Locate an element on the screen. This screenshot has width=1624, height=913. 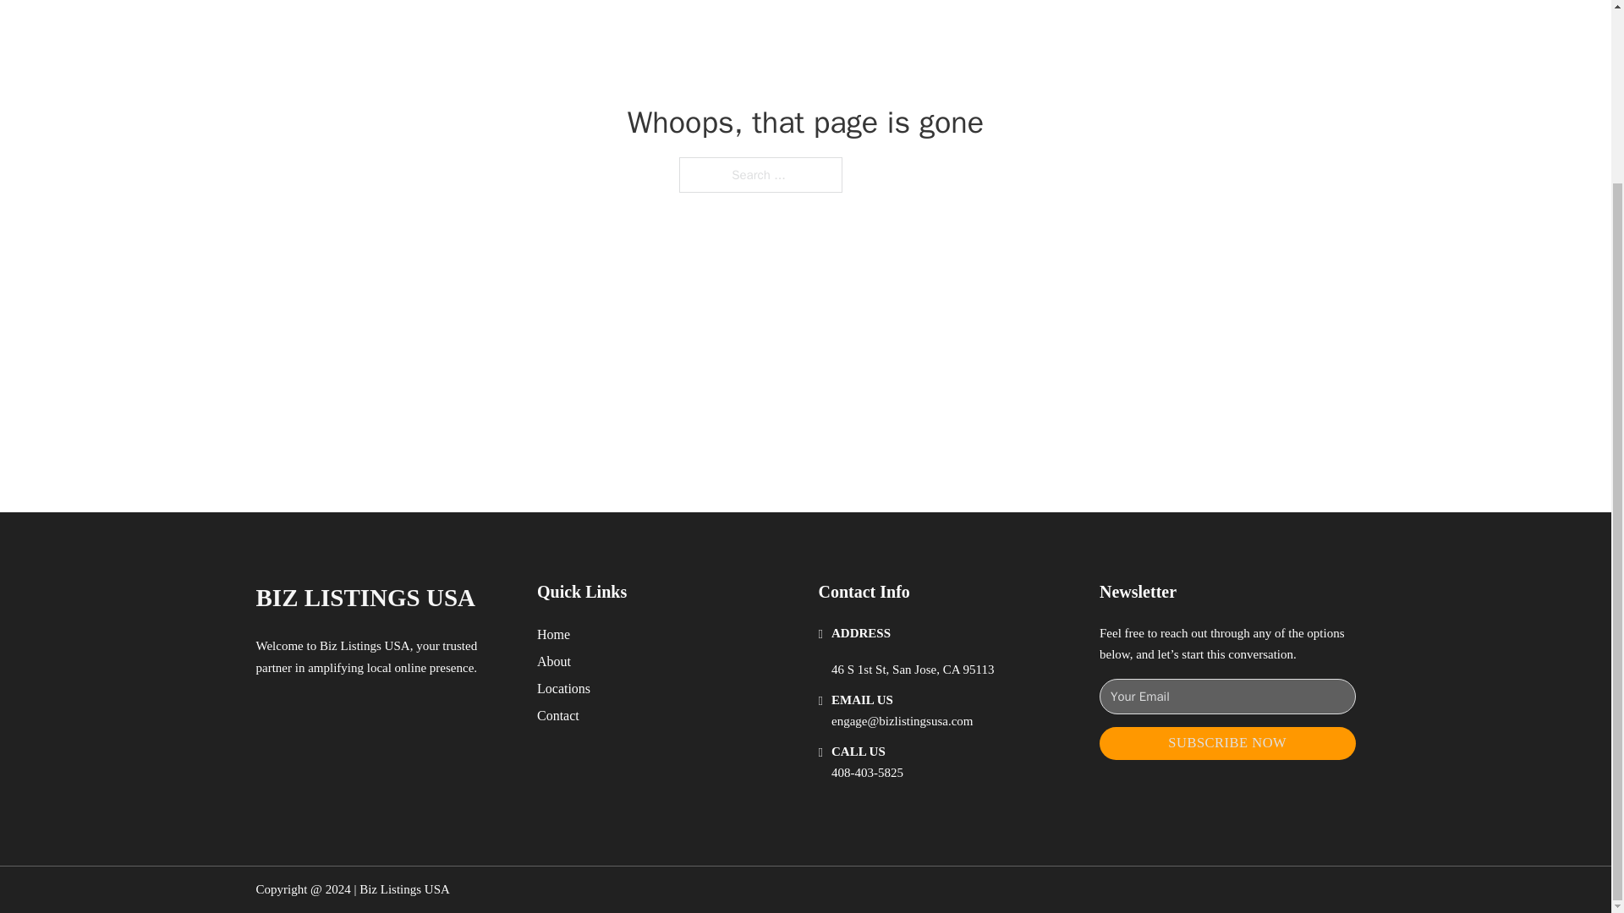
About is located at coordinates (554, 661).